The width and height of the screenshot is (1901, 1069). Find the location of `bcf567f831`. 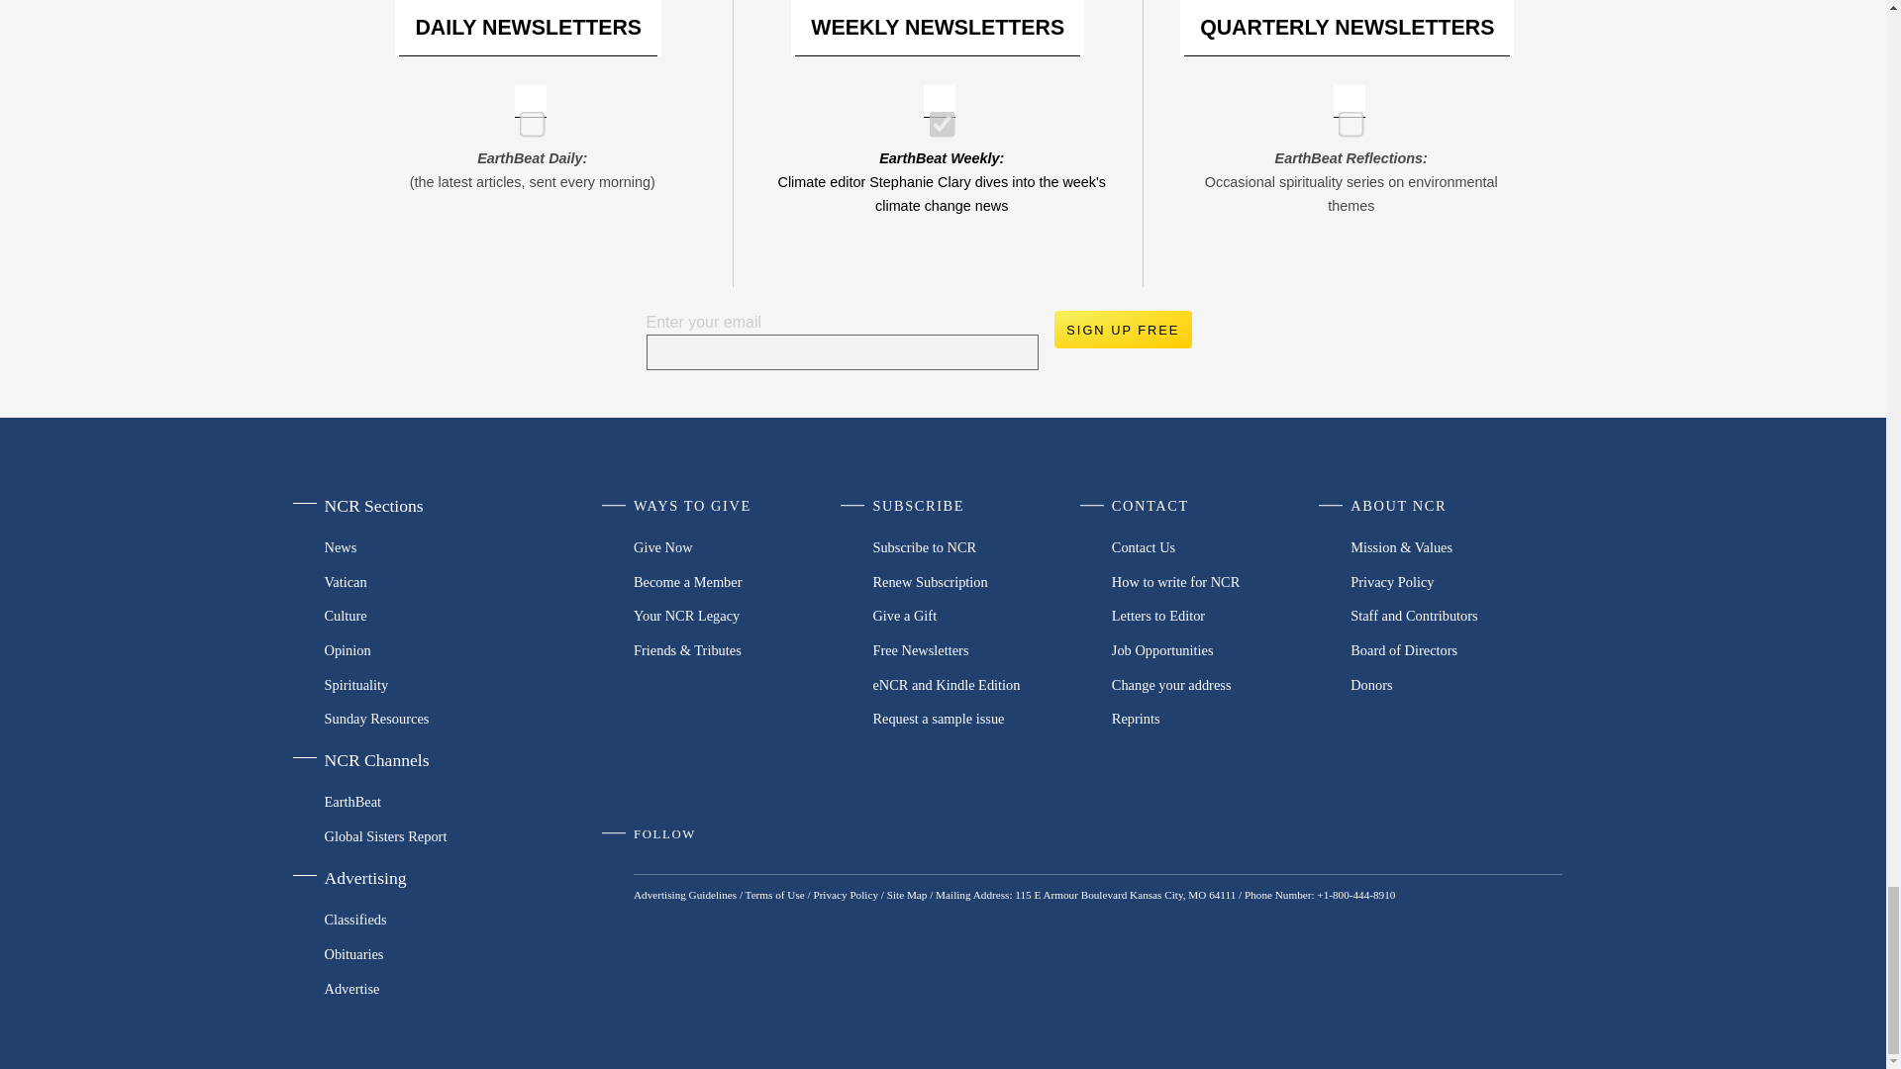

bcf567f831 is located at coordinates (1345, 117).